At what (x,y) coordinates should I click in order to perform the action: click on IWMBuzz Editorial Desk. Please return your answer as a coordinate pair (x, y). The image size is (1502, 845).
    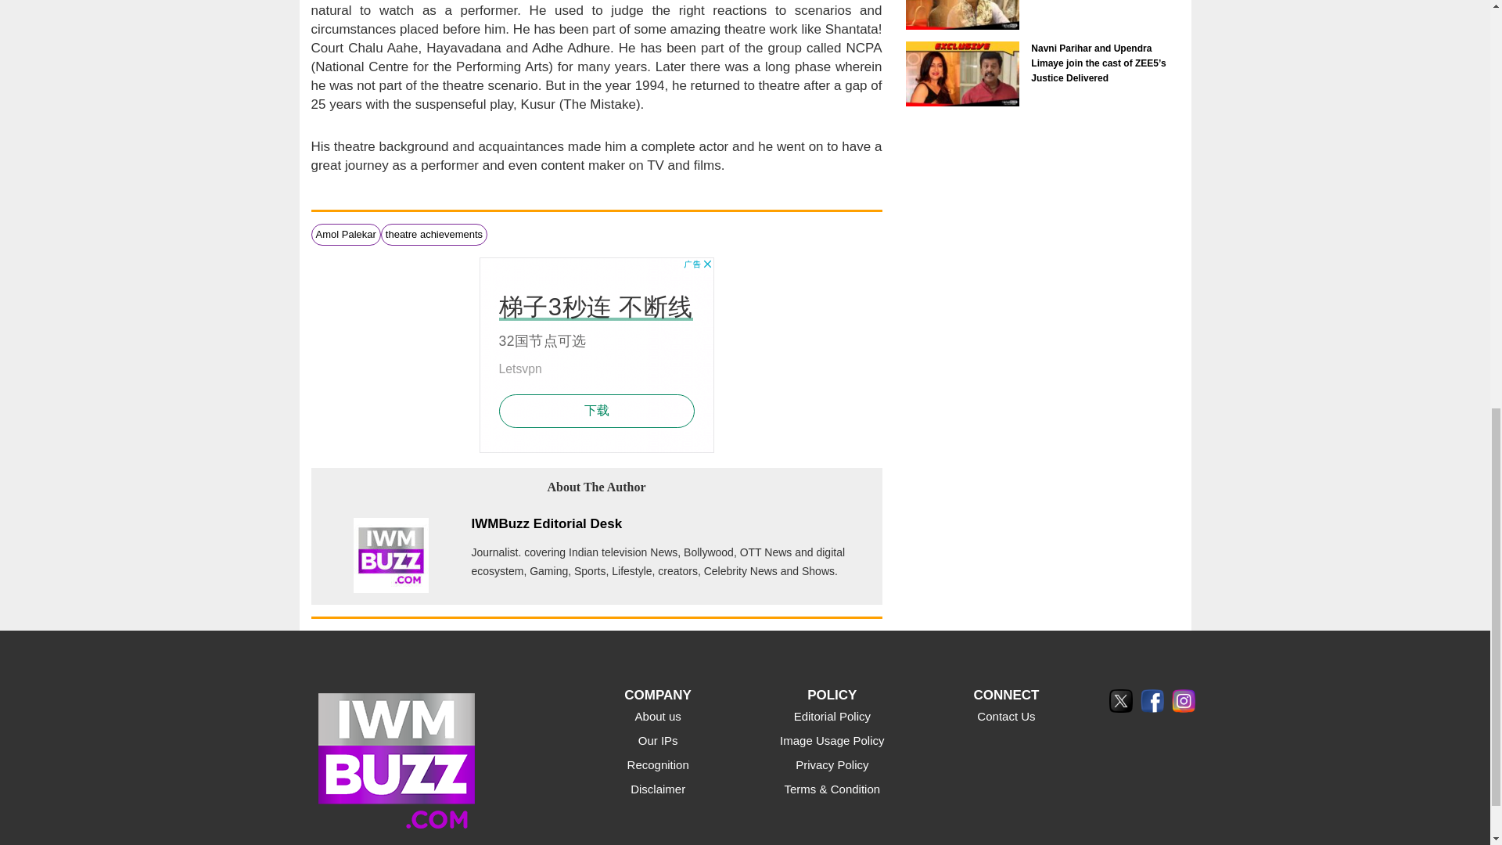
    Looking at the image, I should click on (546, 523).